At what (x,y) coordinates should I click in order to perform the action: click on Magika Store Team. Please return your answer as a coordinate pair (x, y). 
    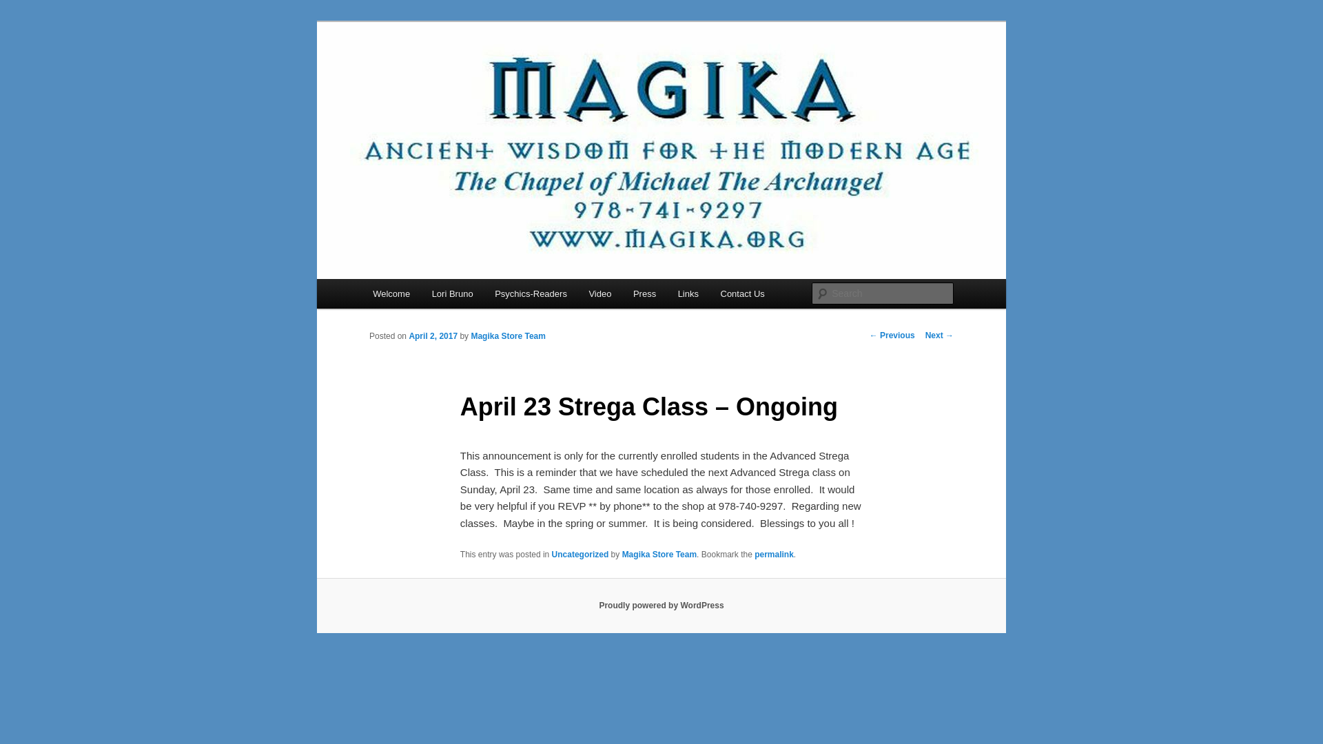
    Looking at the image, I should click on (659, 555).